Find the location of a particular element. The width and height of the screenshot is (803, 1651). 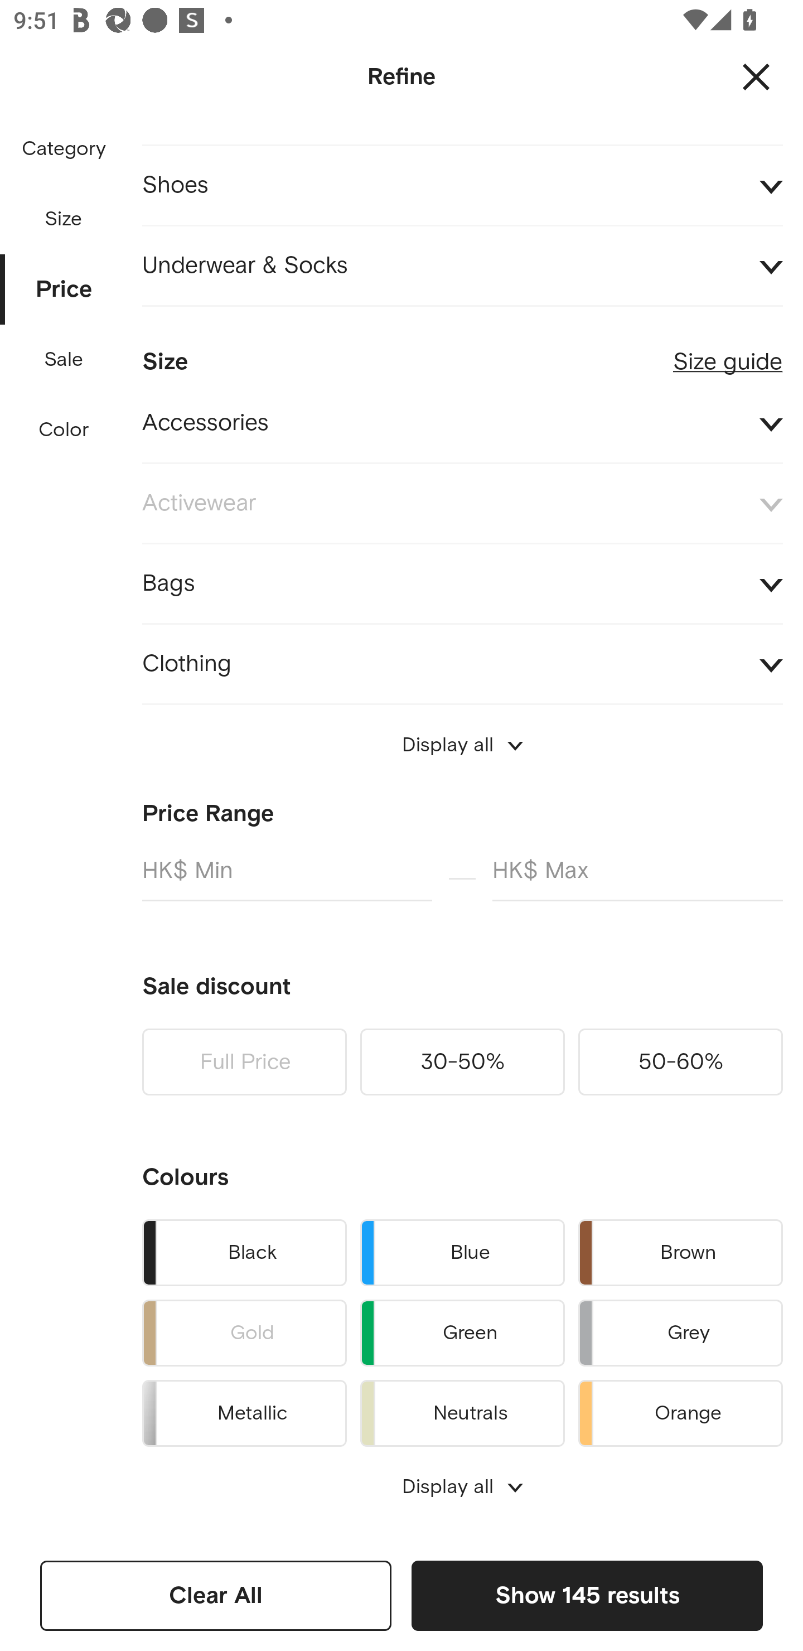

50-60% is located at coordinates (680, 1062).